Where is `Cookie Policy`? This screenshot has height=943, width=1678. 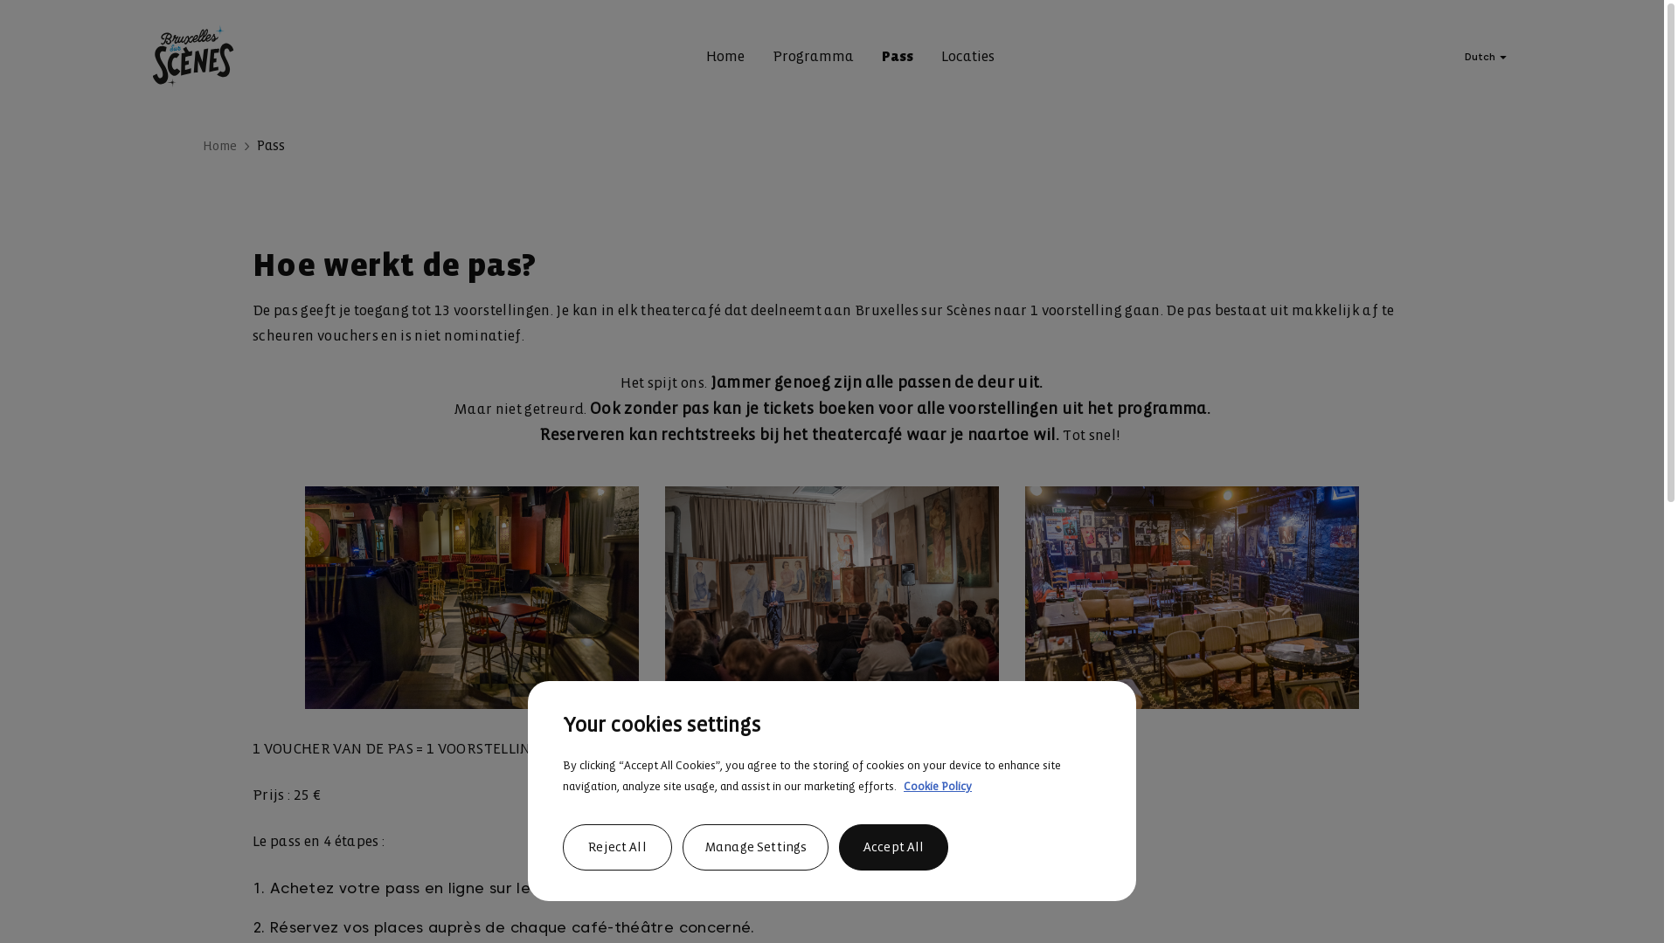
Cookie Policy is located at coordinates (938, 786).